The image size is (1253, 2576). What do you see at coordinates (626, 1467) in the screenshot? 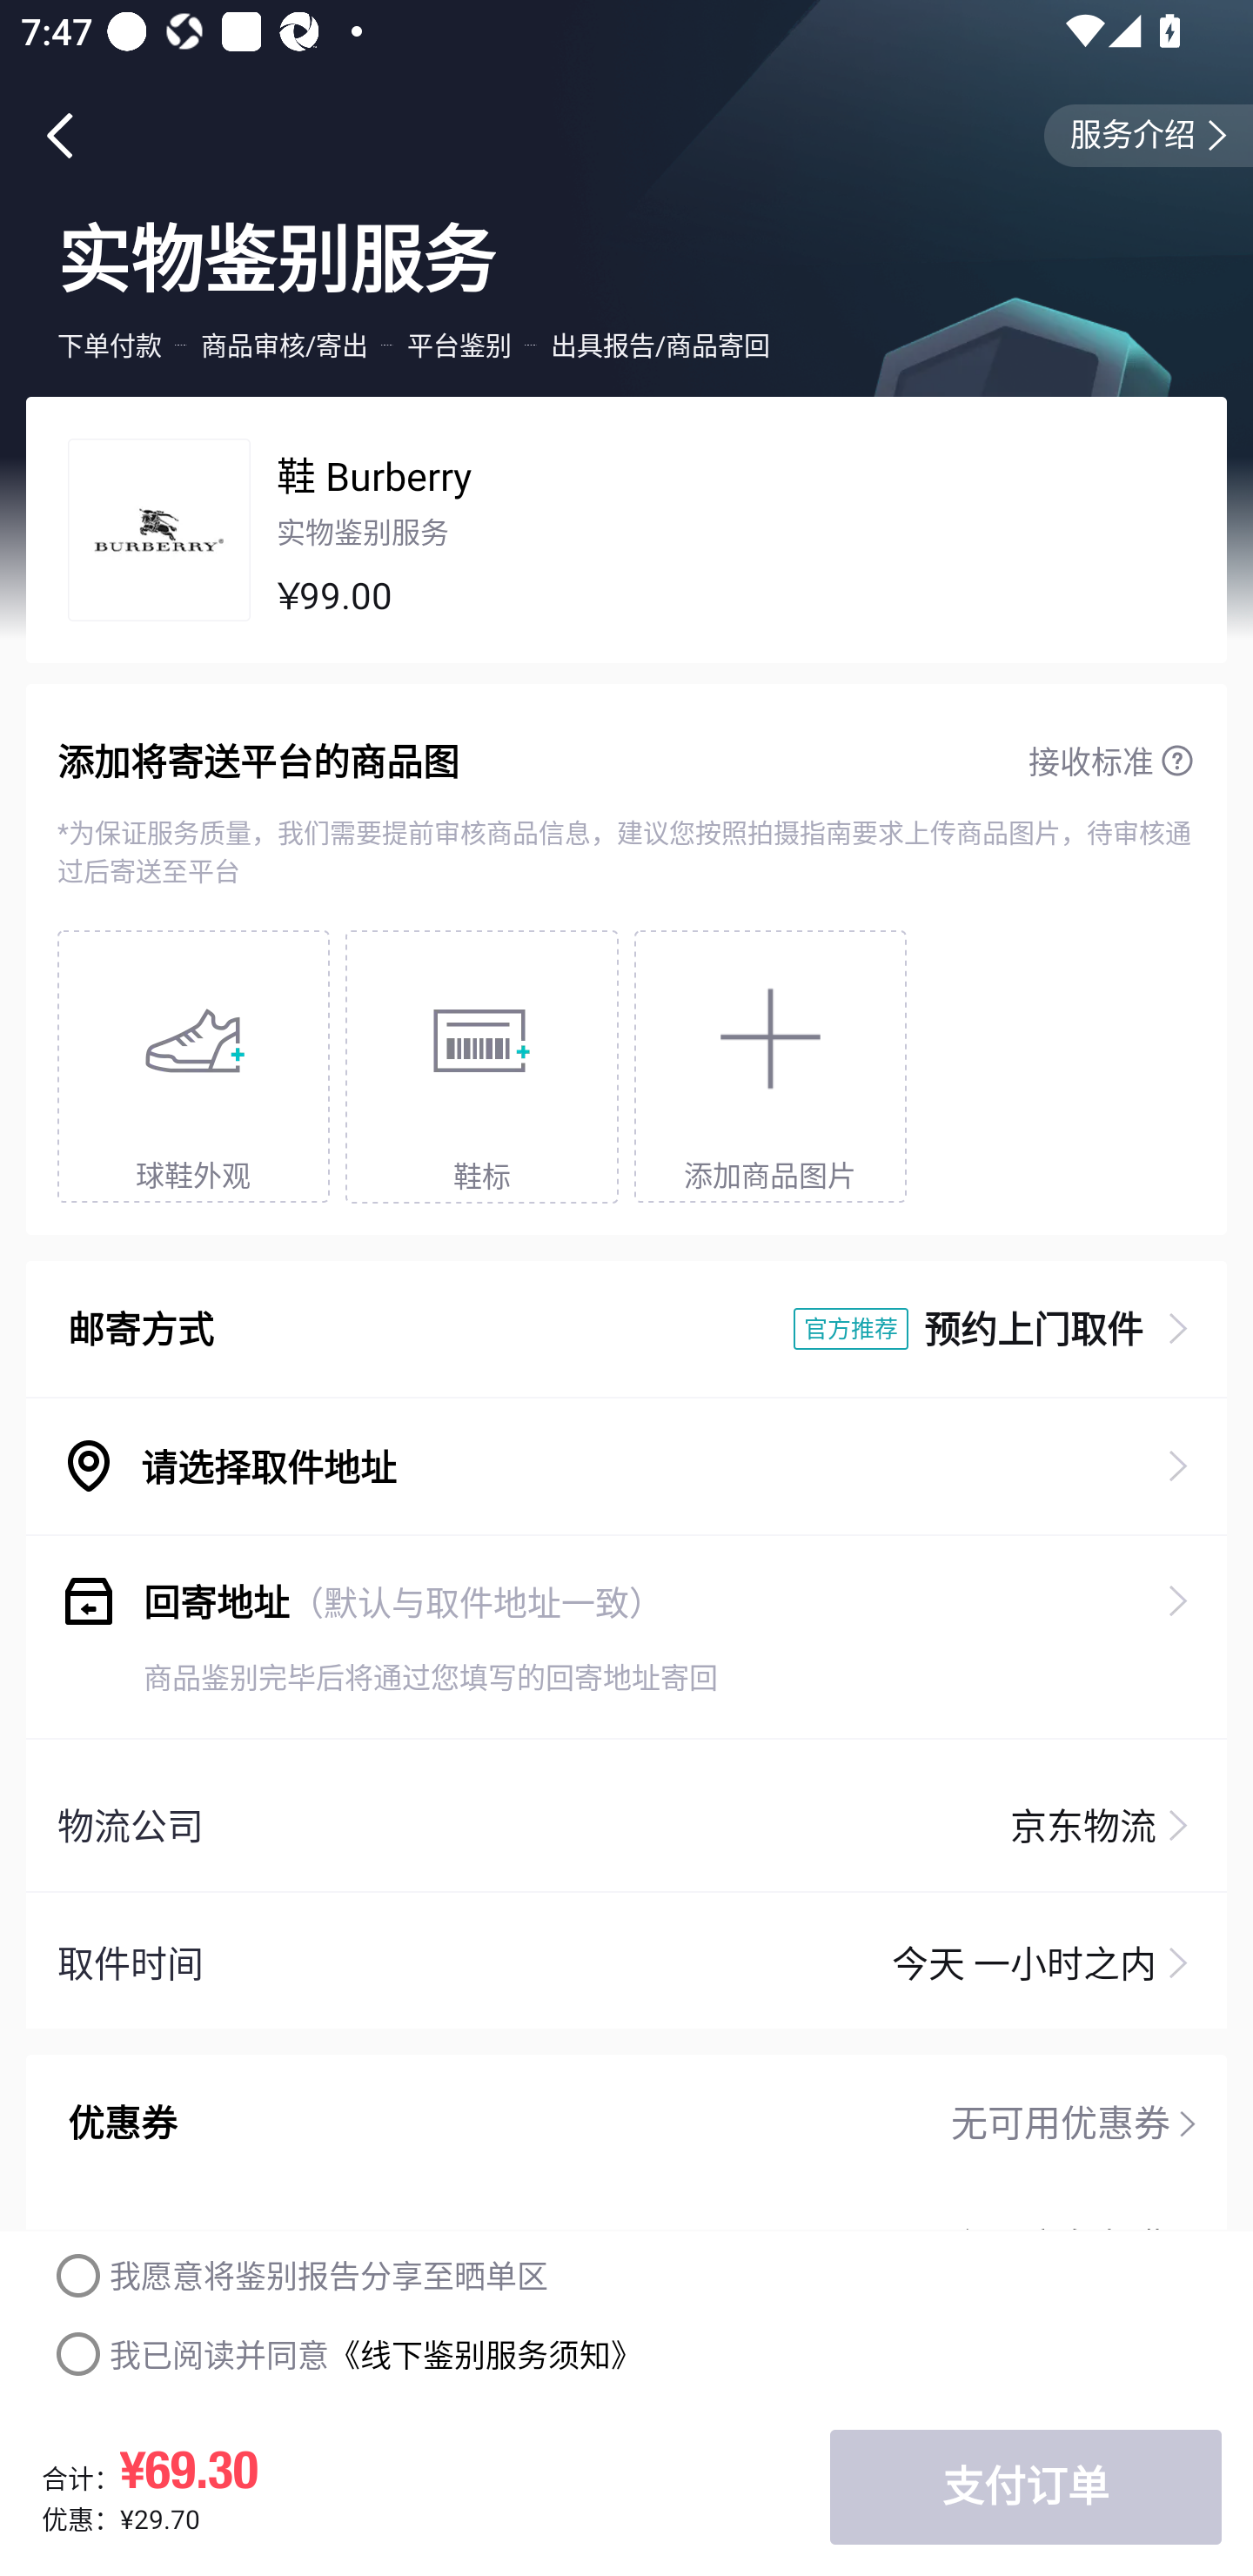
I see `取件地址 请选择取件地址` at bounding box center [626, 1467].